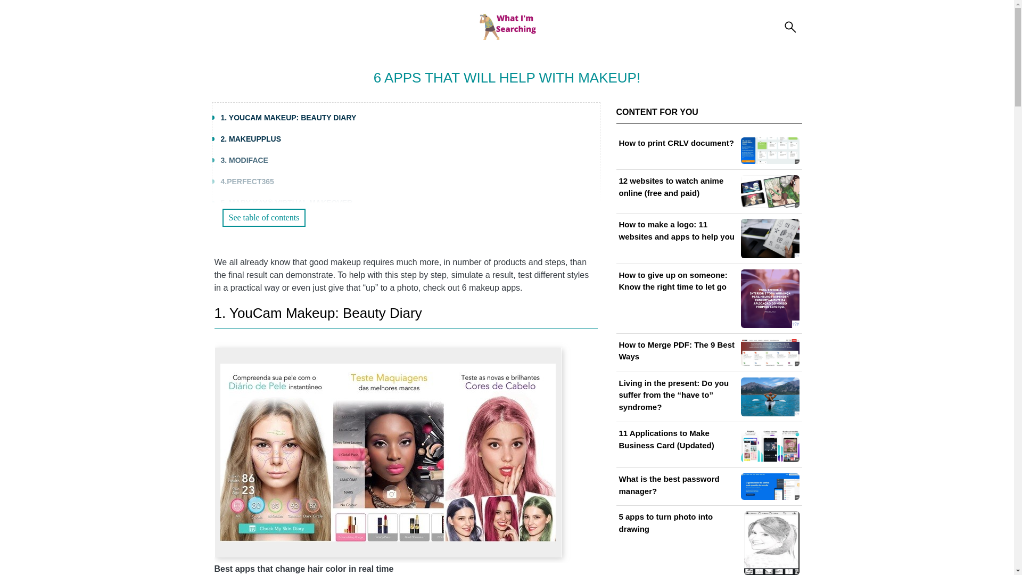 Image resolution: width=1022 pixels, height=575 pixels. Describe the element at coordinates (317, 313) in the screenshot. I see `1. YouCam Makeup: Beauty Diary` at that location.